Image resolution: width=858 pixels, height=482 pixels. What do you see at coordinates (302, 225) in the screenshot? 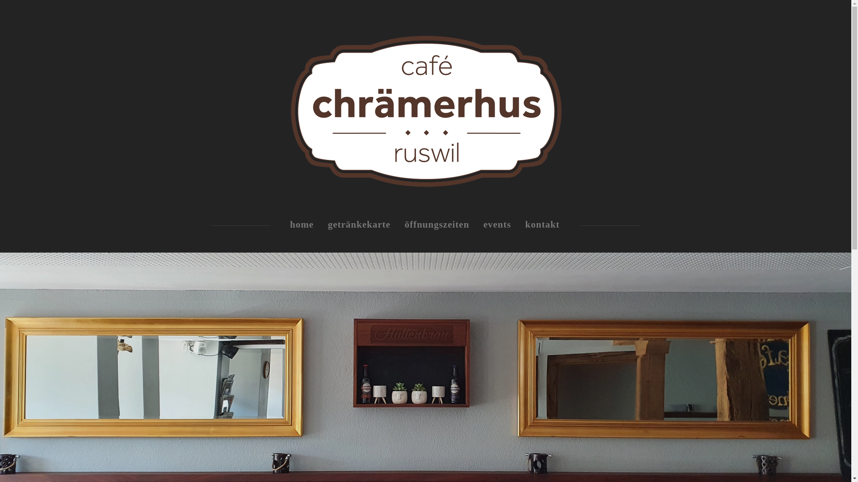
I see `home` at bounding box center [302, 225].